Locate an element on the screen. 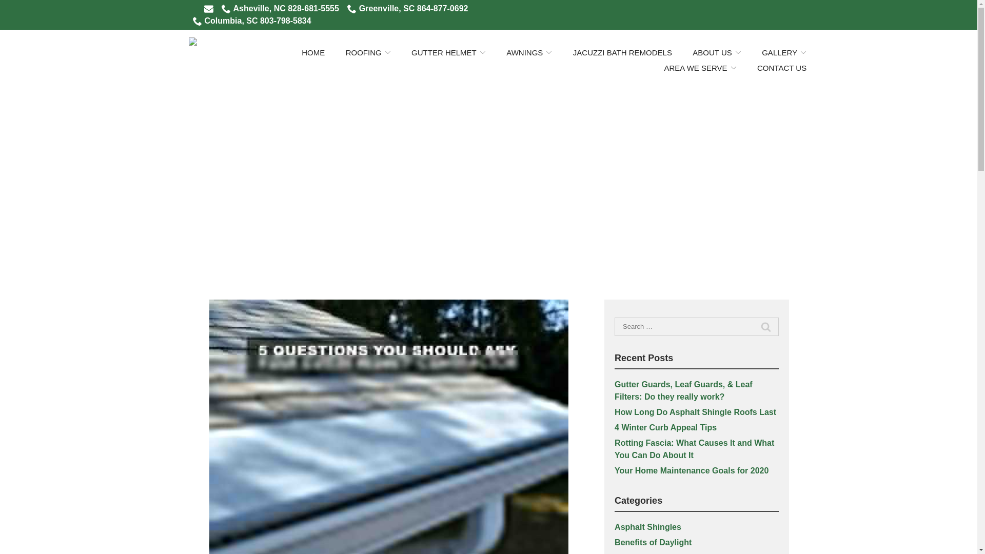  Asheville, NC 828-681-5555 is located at coordinates (280, 9).